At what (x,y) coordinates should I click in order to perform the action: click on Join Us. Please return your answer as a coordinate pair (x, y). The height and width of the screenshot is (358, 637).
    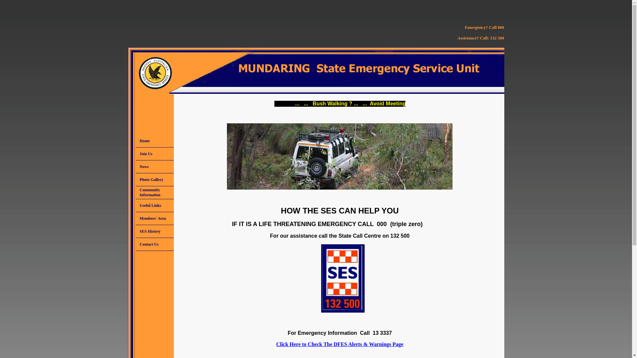
    Looking at the image, I should click on (155, 154).